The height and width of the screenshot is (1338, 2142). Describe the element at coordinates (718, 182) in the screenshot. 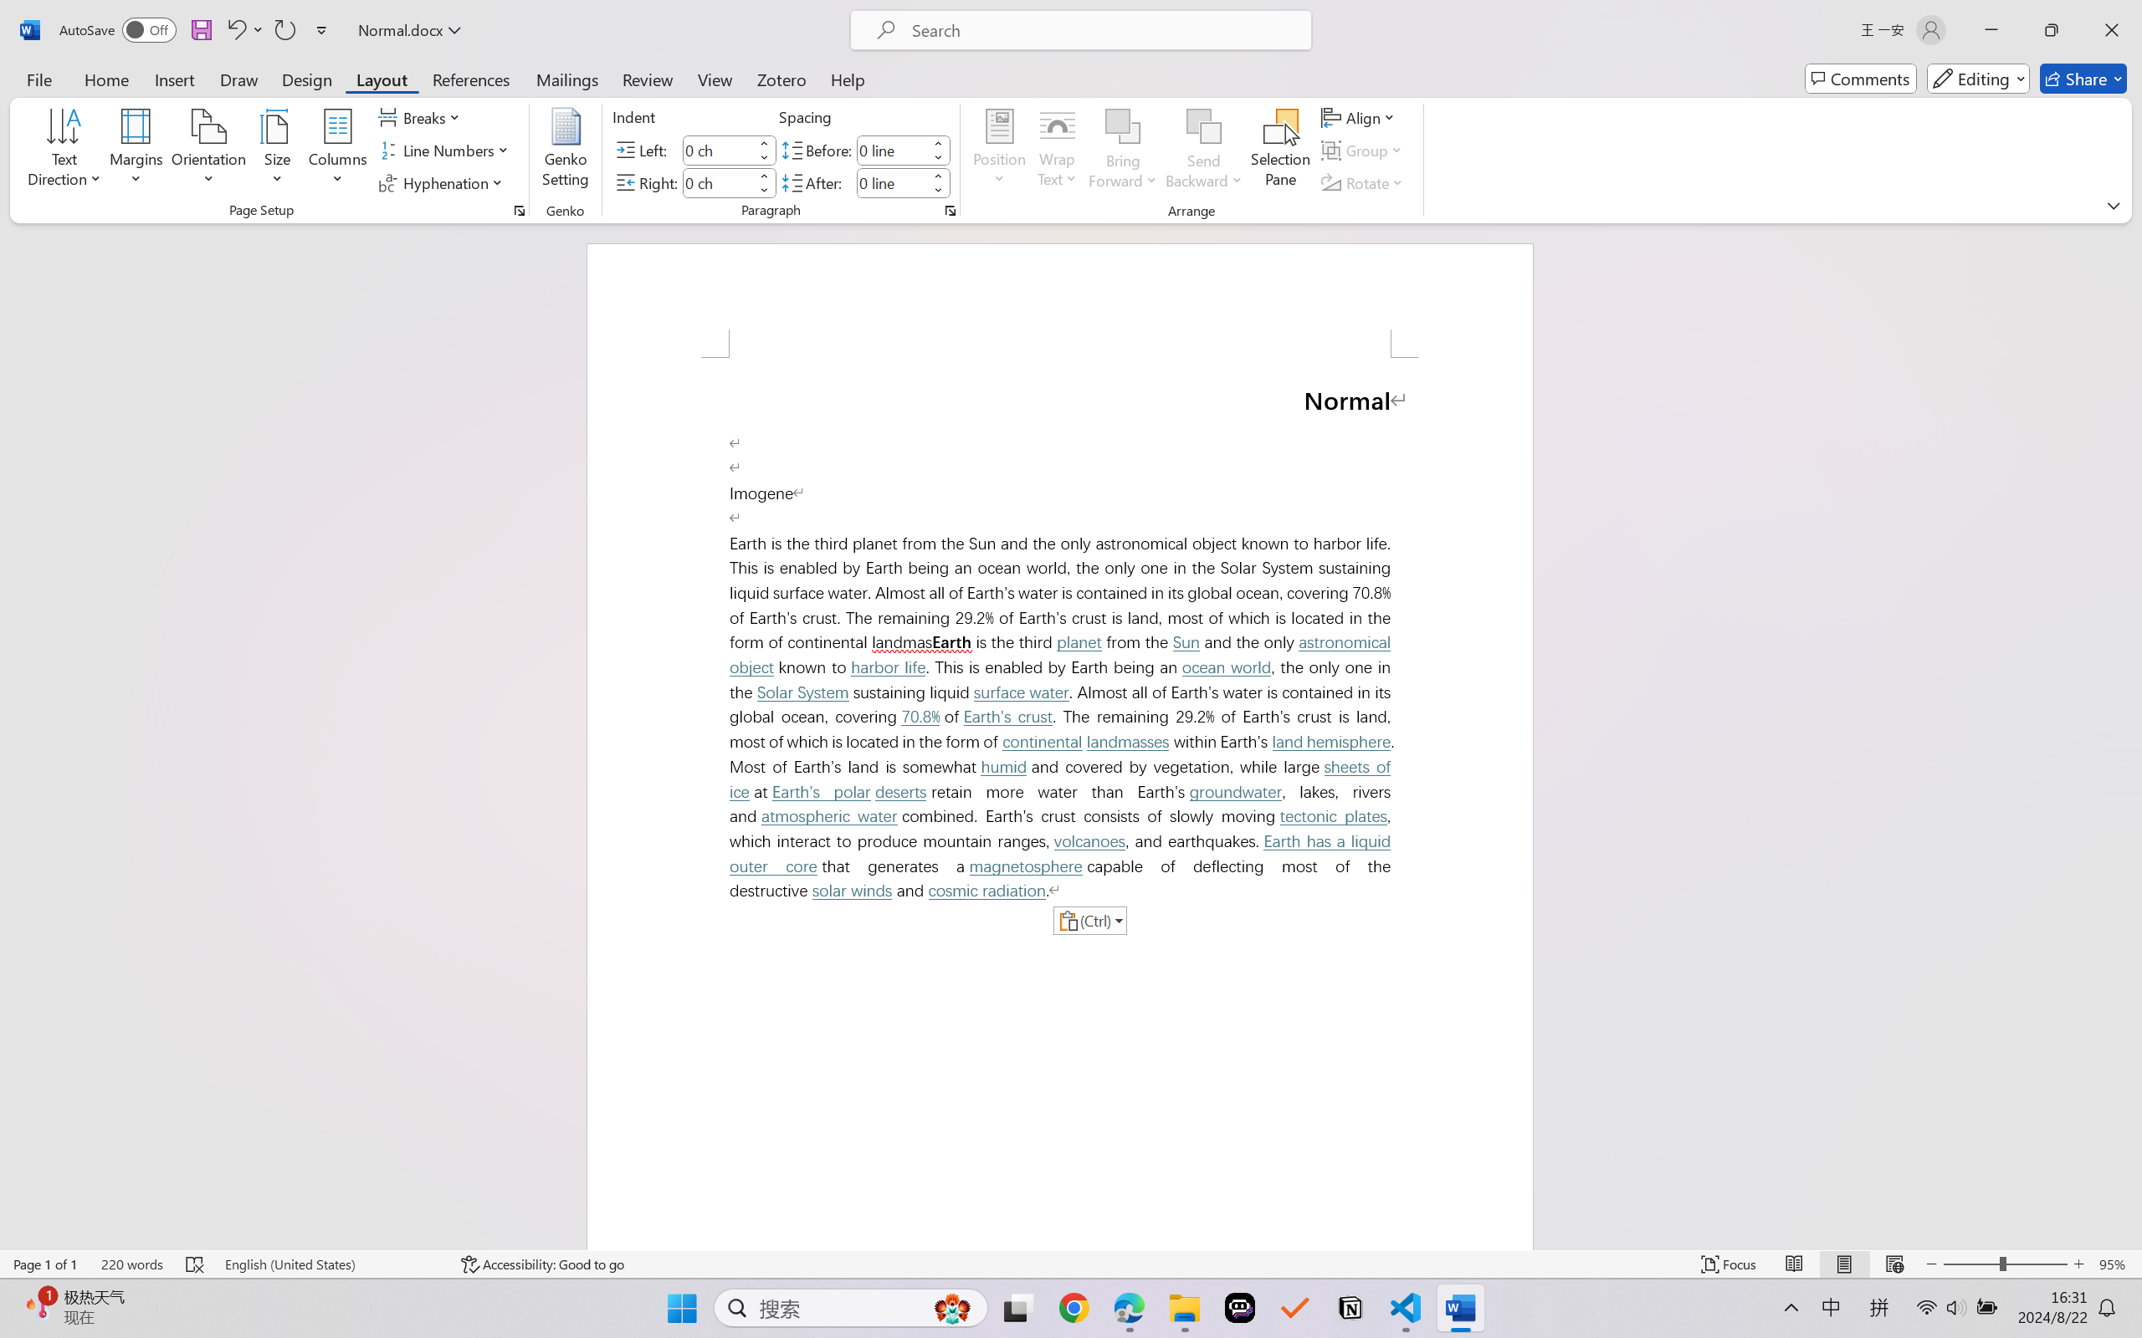

I see `Indent Right` at that location.